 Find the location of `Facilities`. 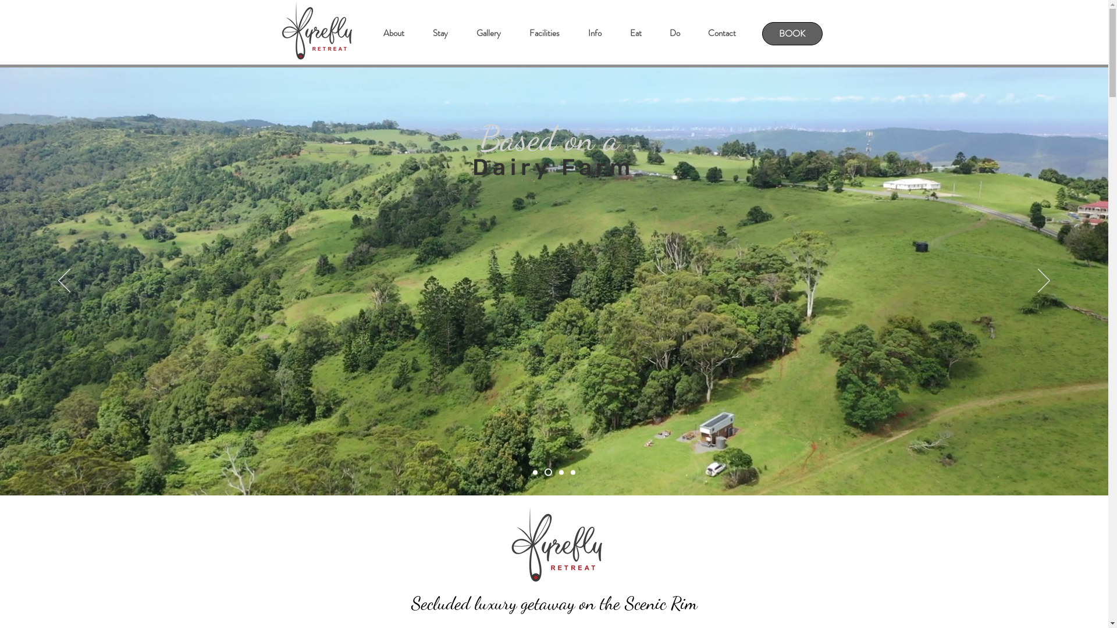

Facilities is located at coordinates (543, 34).